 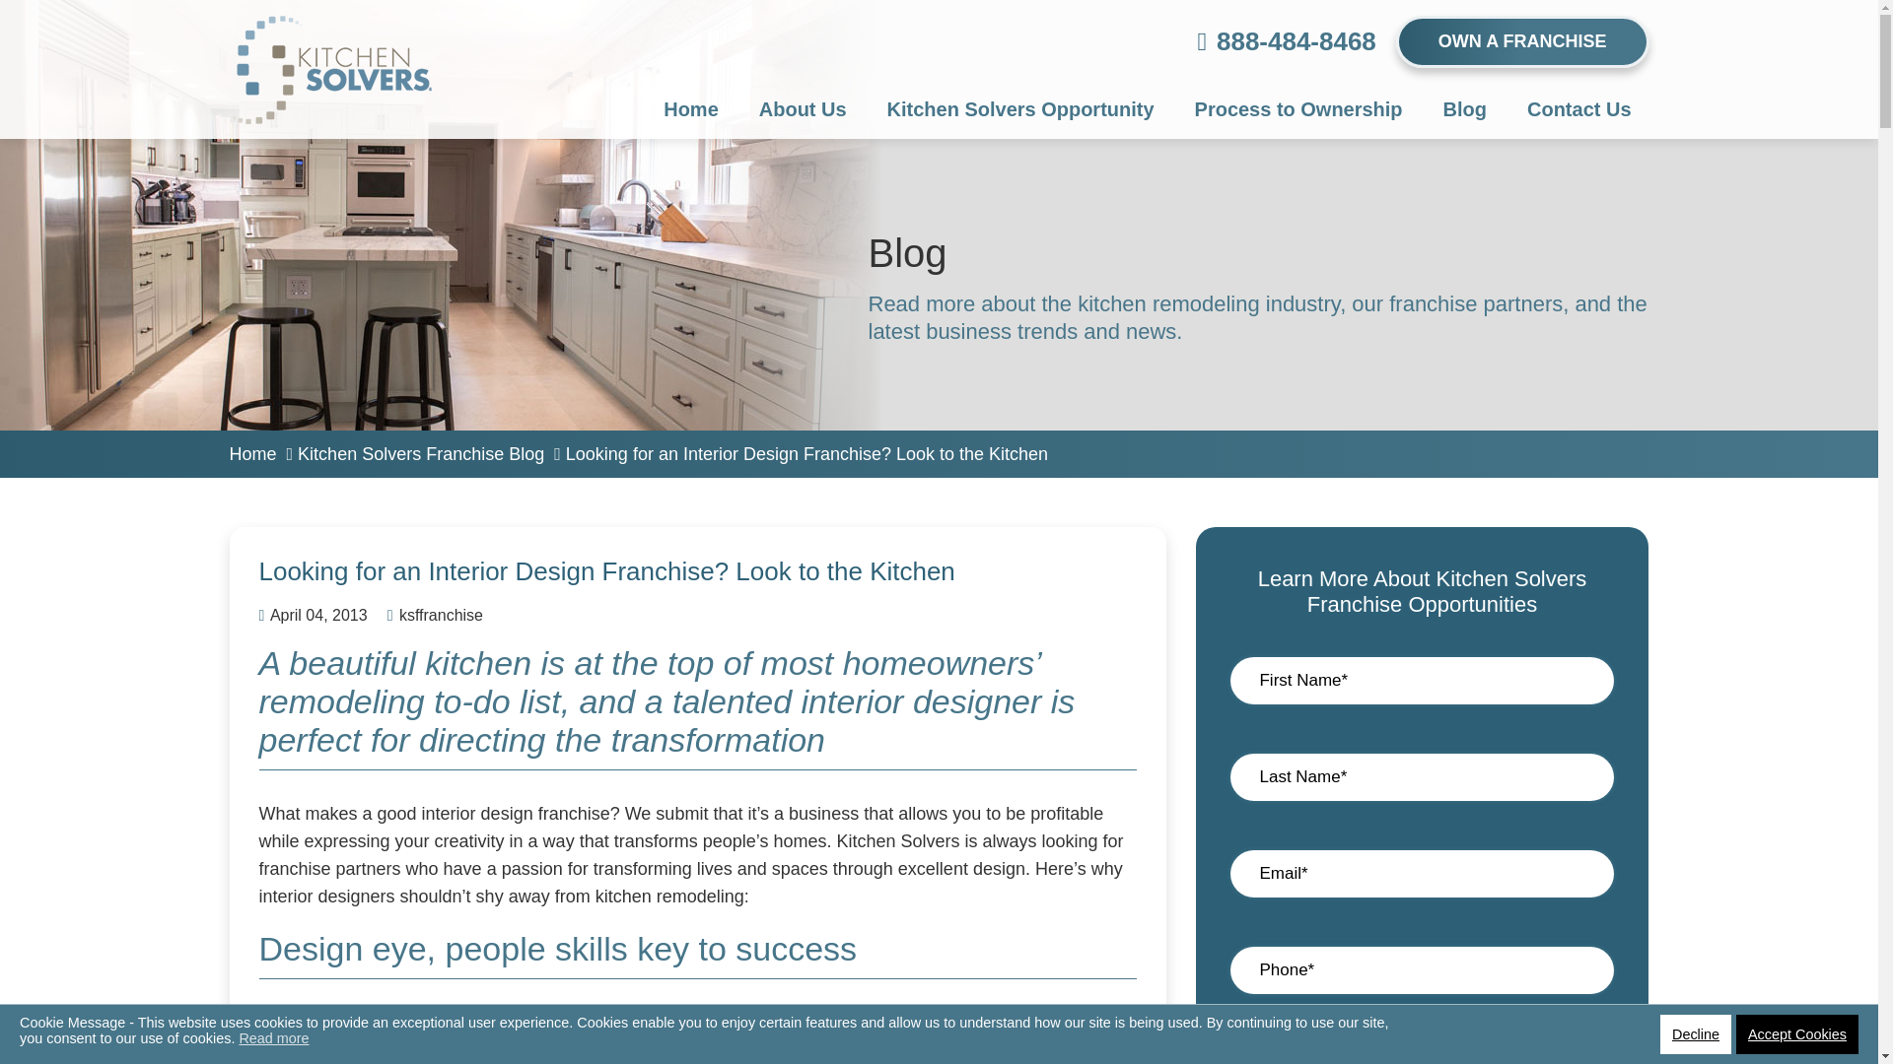 I want to click on Kitchen Solvers Franchise Blog, so click(x=420, y=453).